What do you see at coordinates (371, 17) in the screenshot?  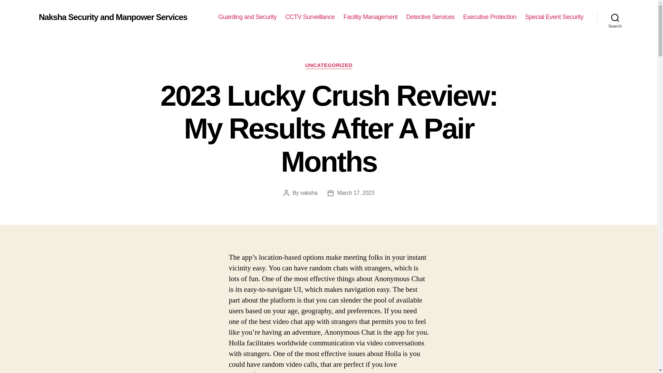 I see `Facility Management` at bounding box center [371, 17].